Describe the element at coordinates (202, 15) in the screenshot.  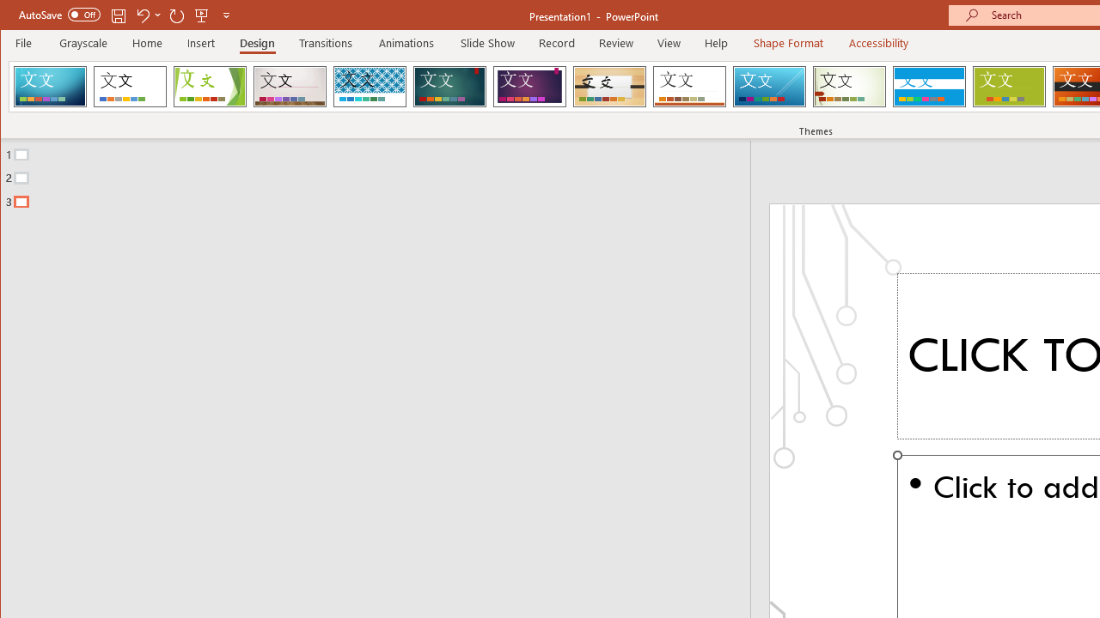
I see `From Beginning` at that location.